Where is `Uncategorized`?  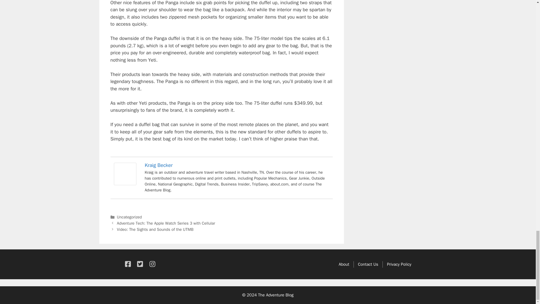
Uncategorized is located at coordinates (129, 217).